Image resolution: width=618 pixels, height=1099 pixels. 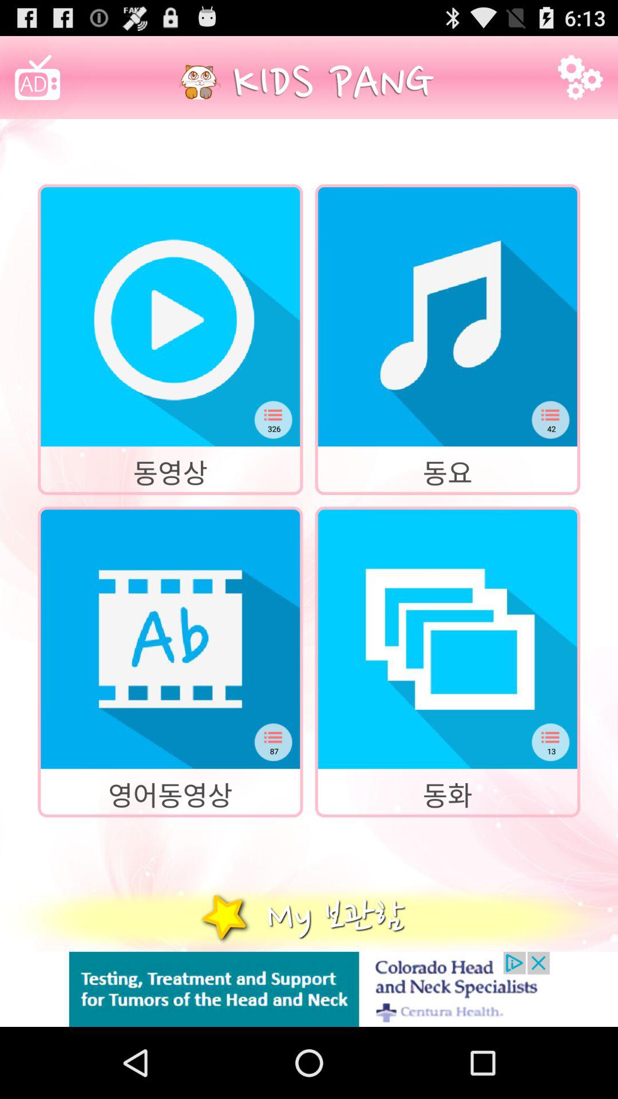 What do you see at coordinates (170, 316) in the screenshot?
I see `select the first image` at bounding box center [170, 316].